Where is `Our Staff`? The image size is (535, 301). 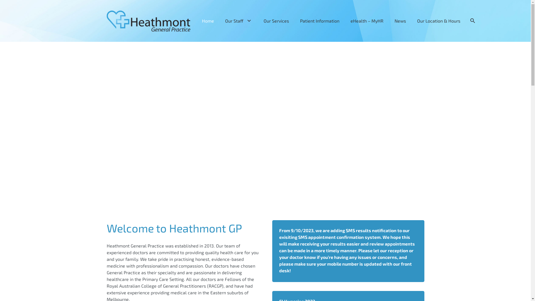 Our Staff is located at coordinates (239, 21).